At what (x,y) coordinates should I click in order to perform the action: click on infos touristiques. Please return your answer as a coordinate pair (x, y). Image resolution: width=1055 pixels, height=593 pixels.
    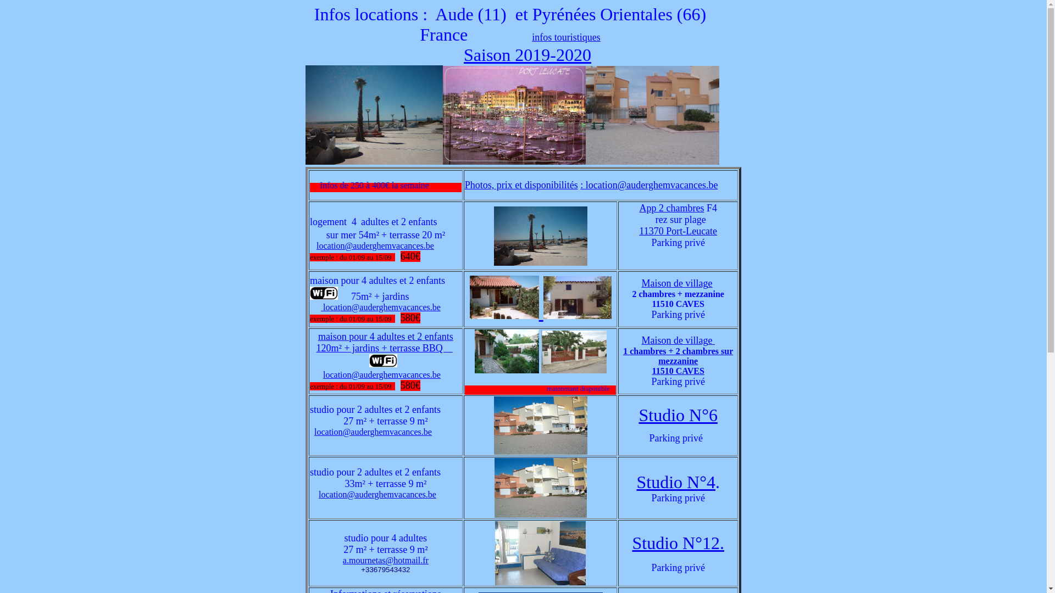
    Looking at the image, I should click on (566, 37).